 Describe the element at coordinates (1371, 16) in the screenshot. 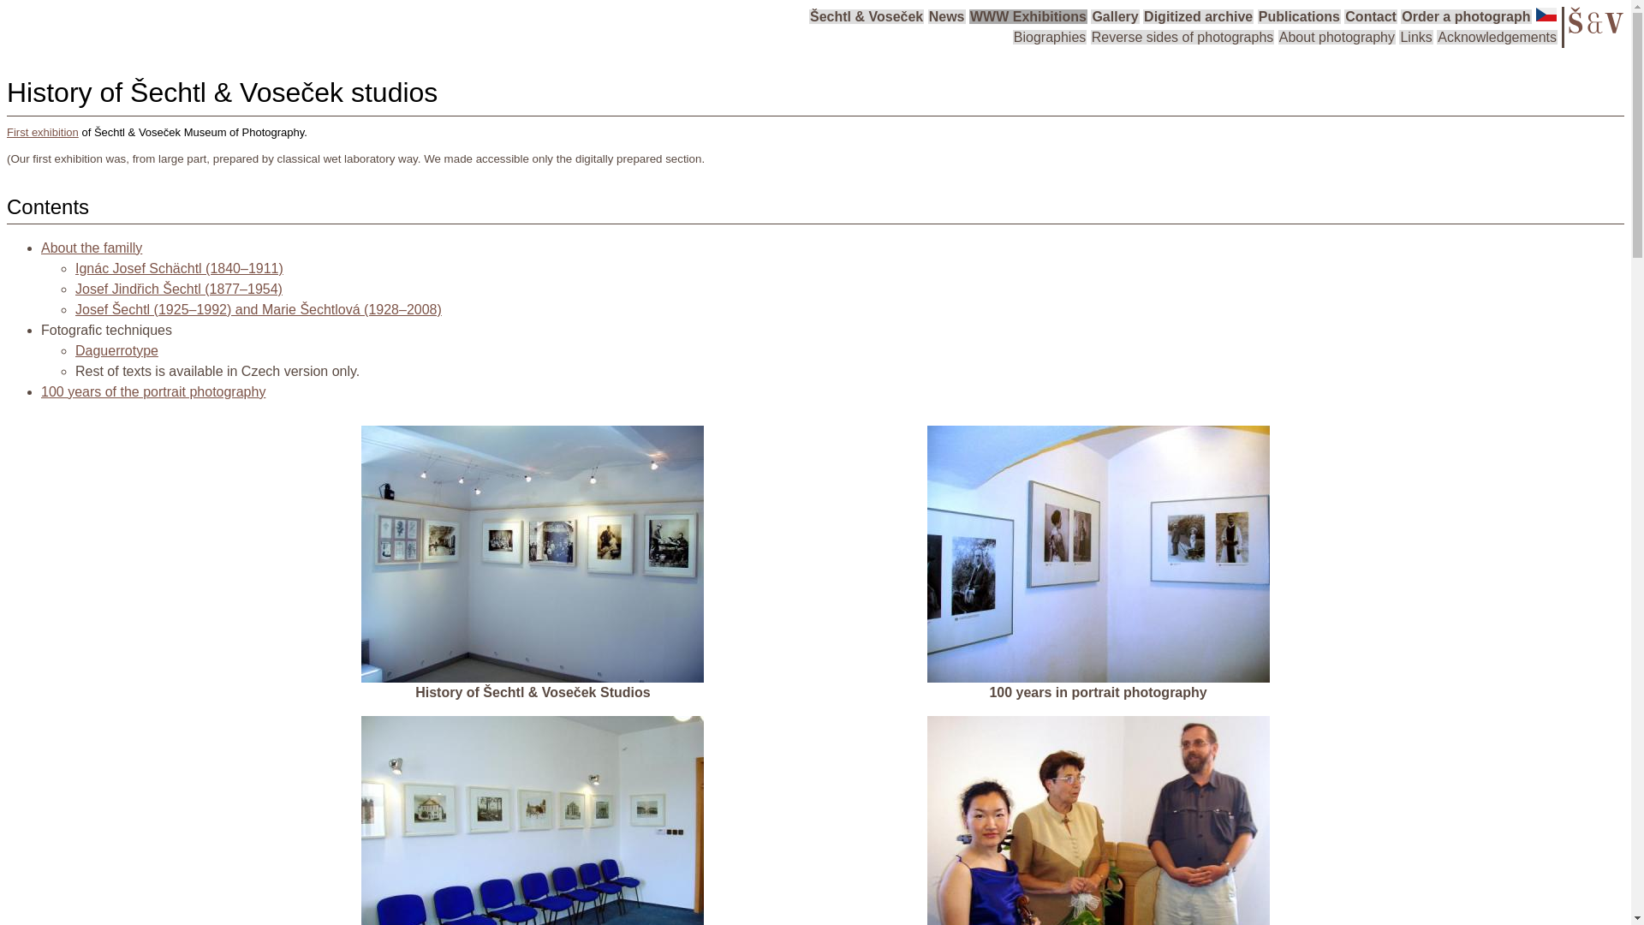

I see `Contact` at that location.